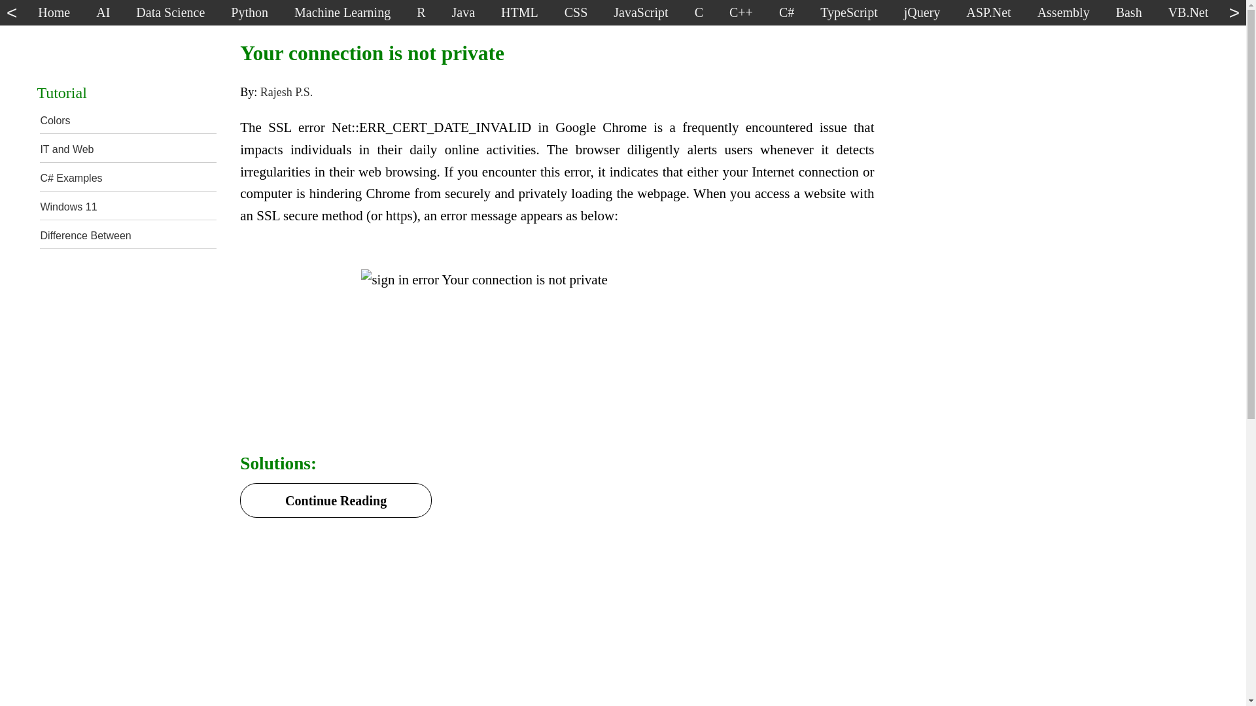 This screenshot has width=1256, height=706. I want to click on Python, so click(249, 16).